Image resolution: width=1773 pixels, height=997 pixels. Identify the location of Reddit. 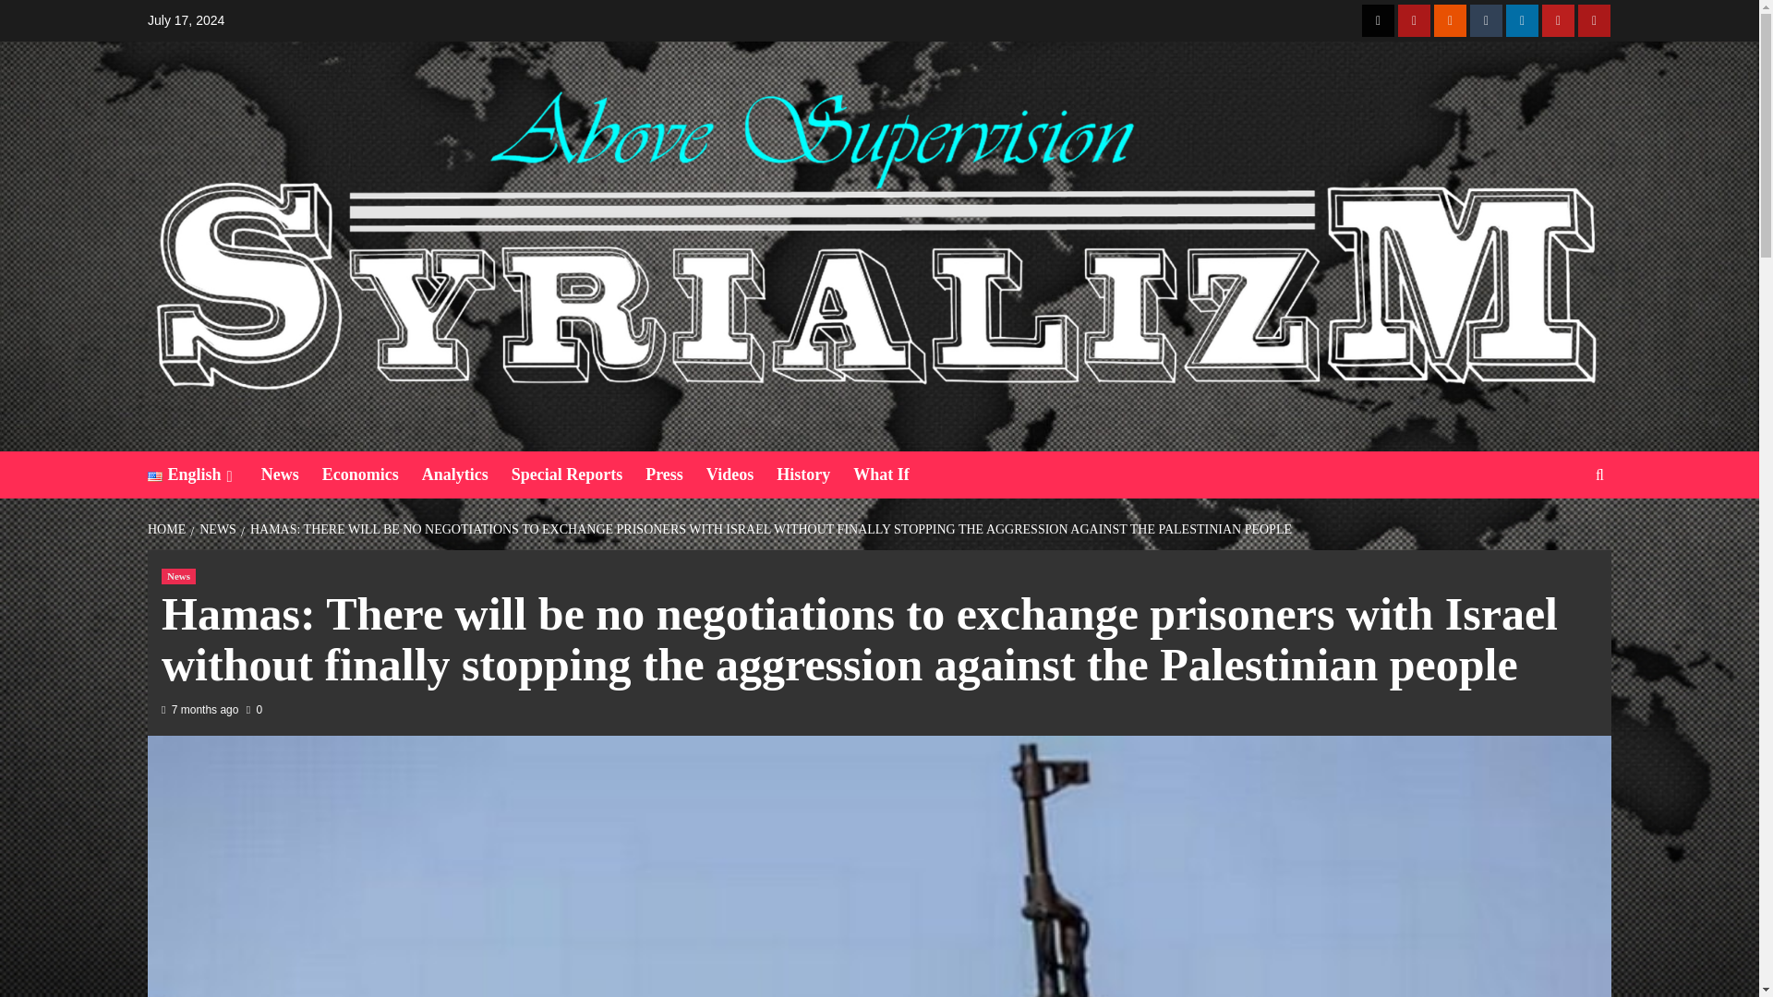
(1450, 20).